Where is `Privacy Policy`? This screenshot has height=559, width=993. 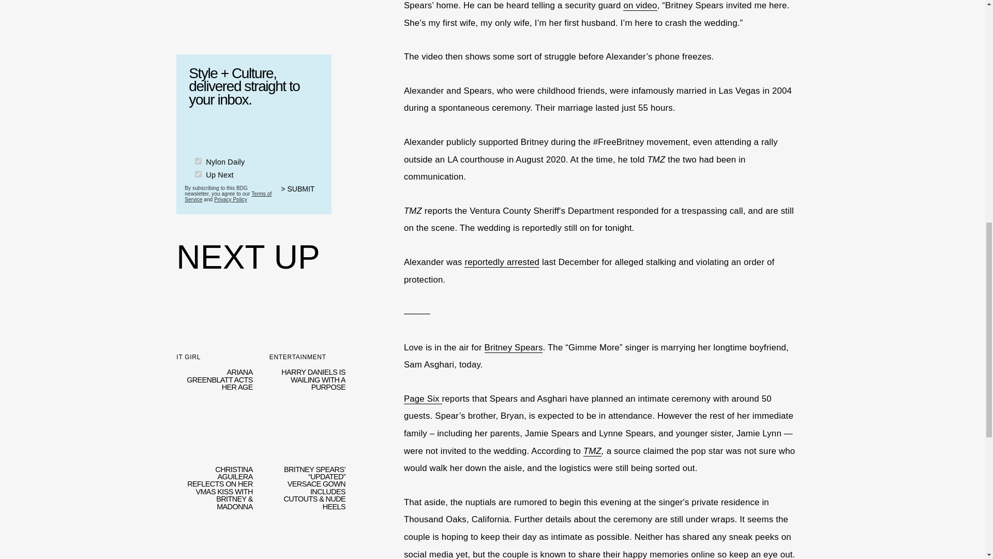 Privacy Policy is located at coordinates (231, 199).